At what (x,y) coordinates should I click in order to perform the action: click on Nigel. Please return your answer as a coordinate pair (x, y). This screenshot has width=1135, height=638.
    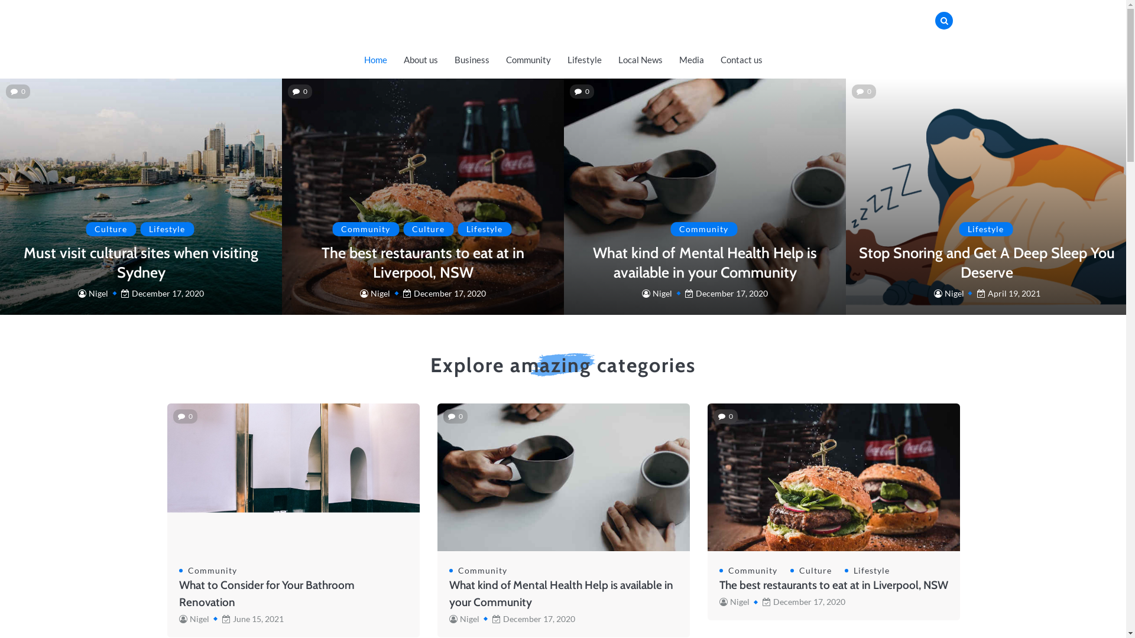
    Looking at the image, I should click on (657, 293).